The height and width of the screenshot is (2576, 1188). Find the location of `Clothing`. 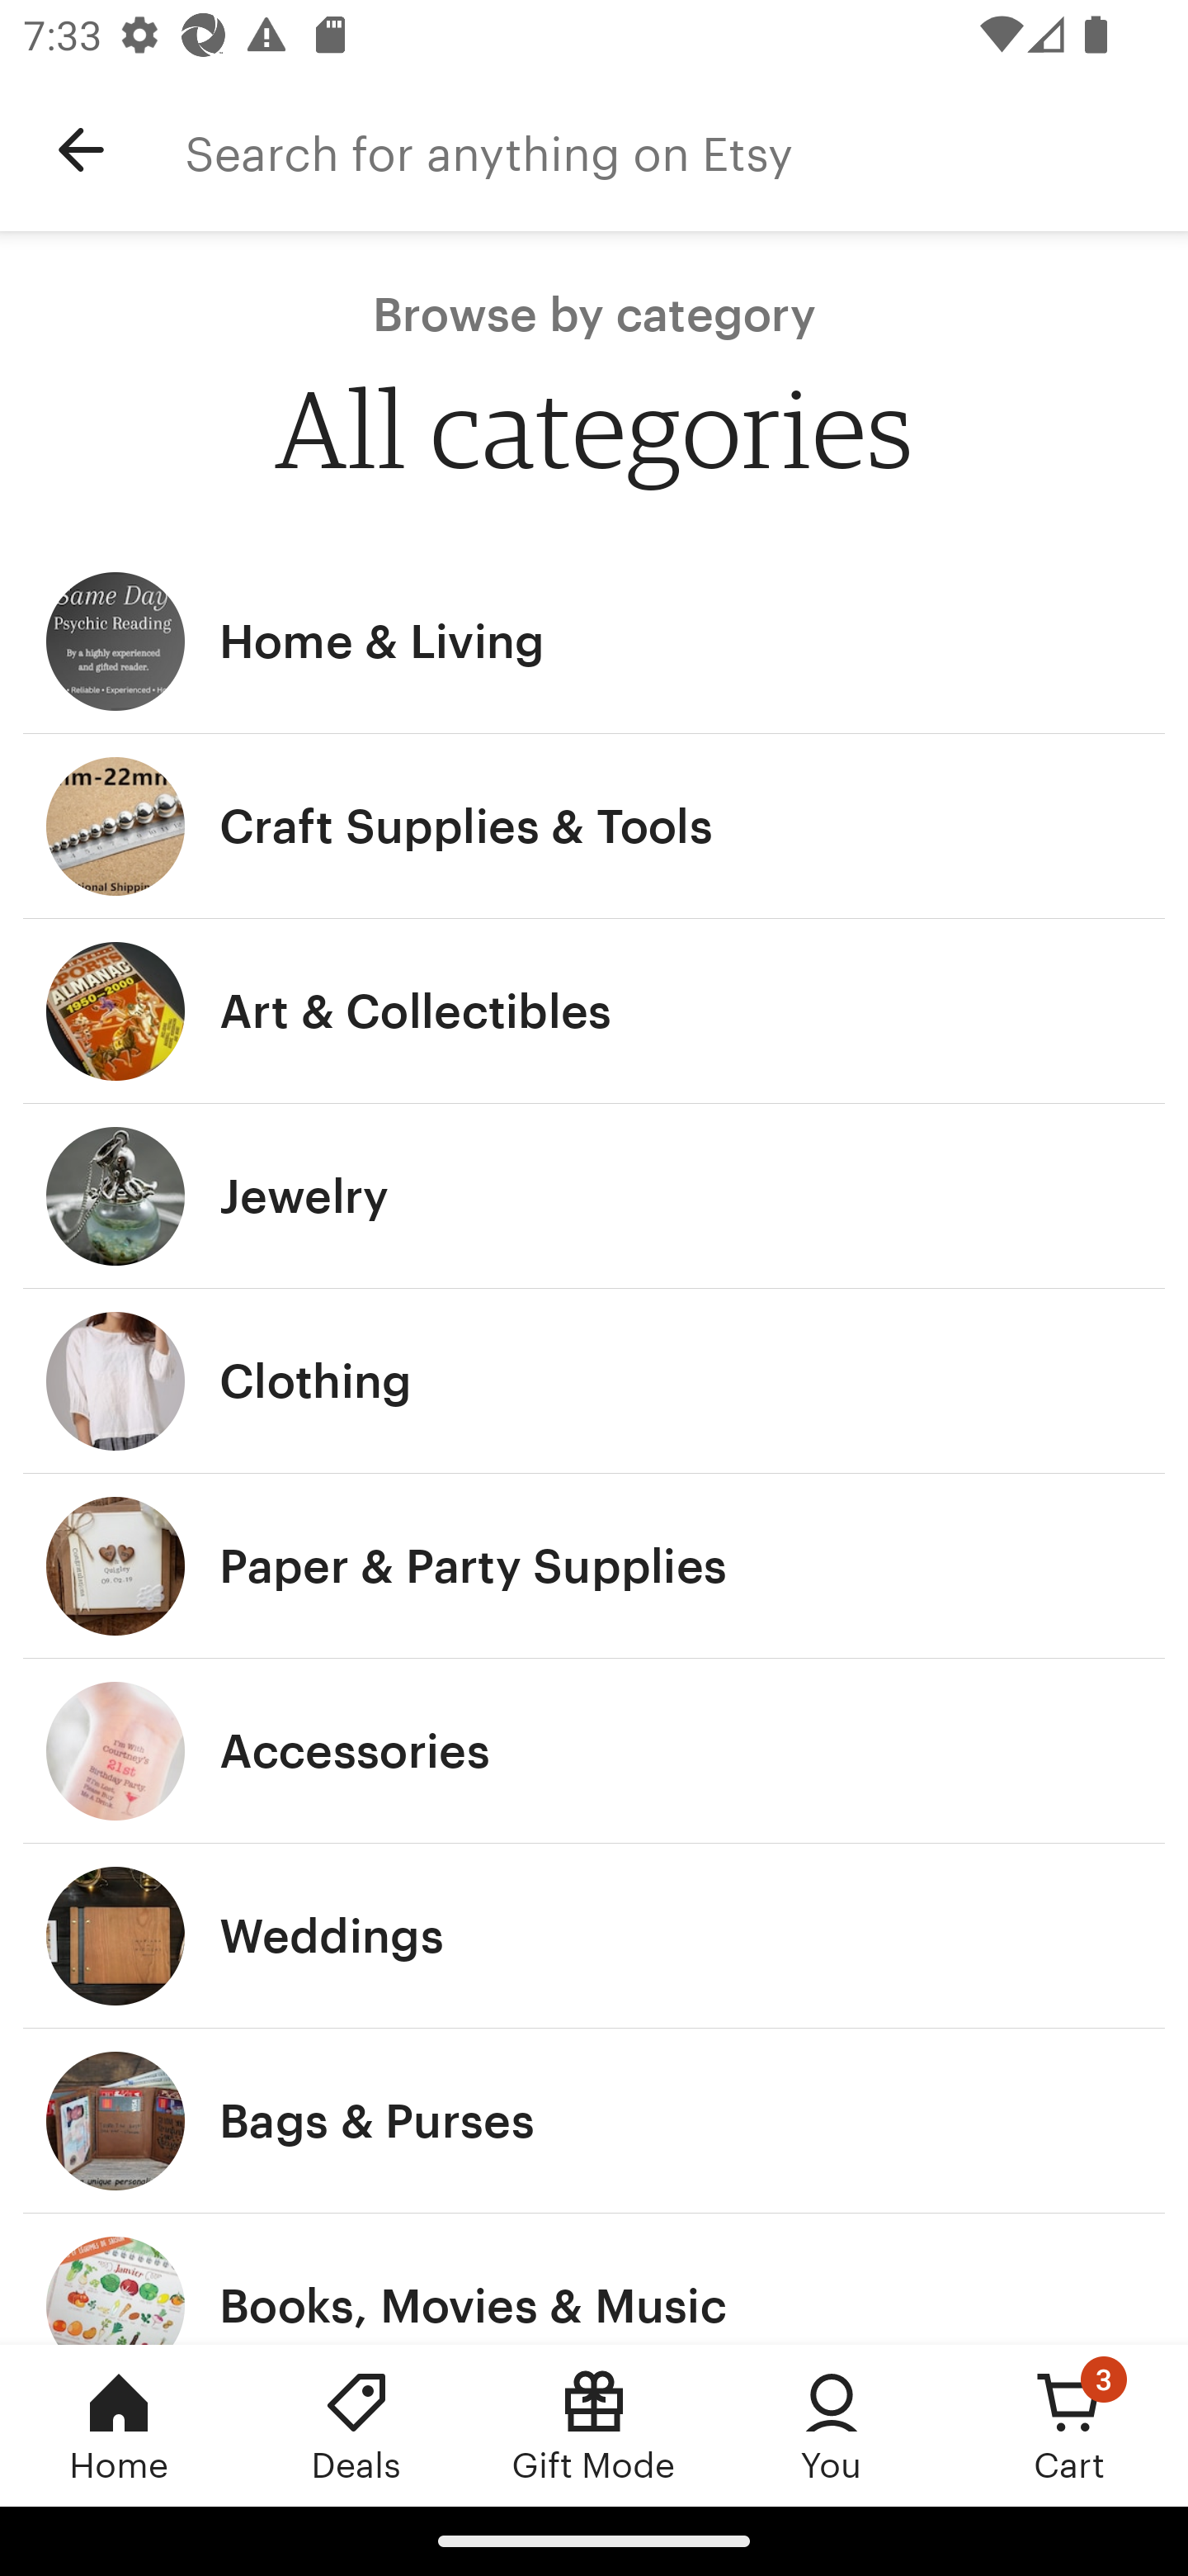

Clothing is located at coordinates (594, 1380).